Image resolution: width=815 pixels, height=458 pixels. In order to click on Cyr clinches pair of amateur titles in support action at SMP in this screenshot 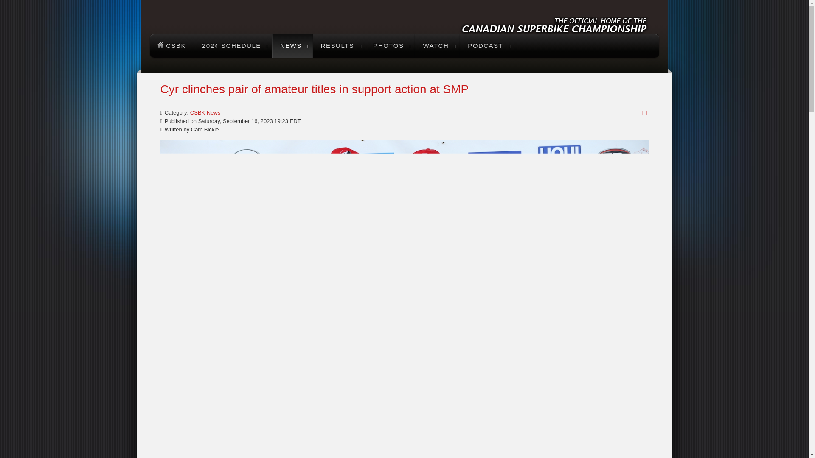, I will do `click(315, 89)`.